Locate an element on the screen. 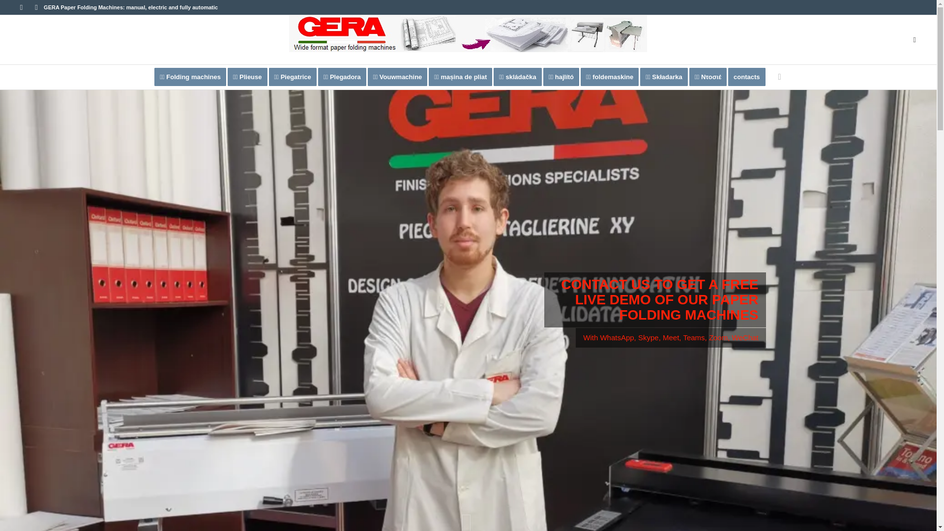  FR Plieuse de plans is located at coordinates (250, 77).